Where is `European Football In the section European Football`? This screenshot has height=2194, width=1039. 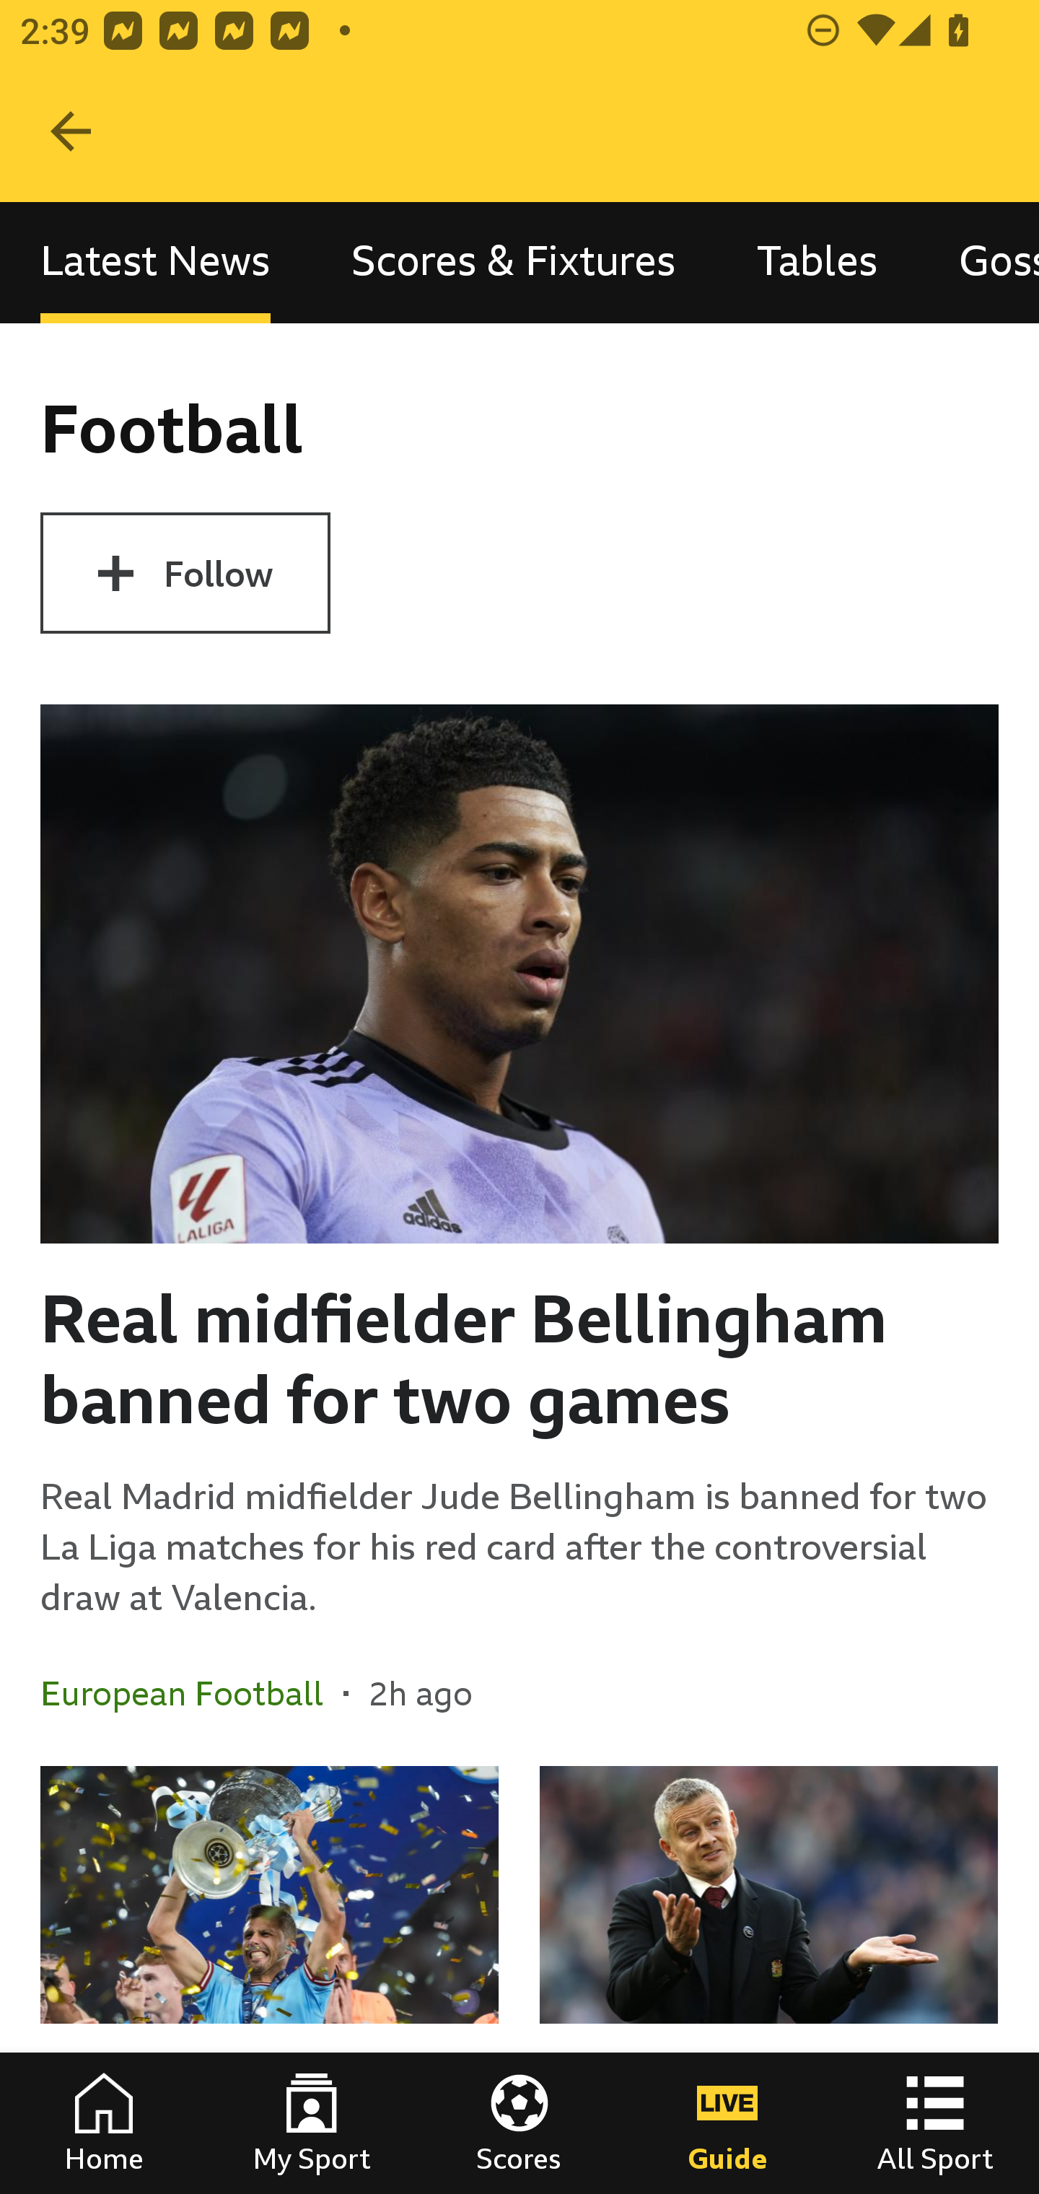 European Football In the section European Football is located at coordinates (192, 1692).